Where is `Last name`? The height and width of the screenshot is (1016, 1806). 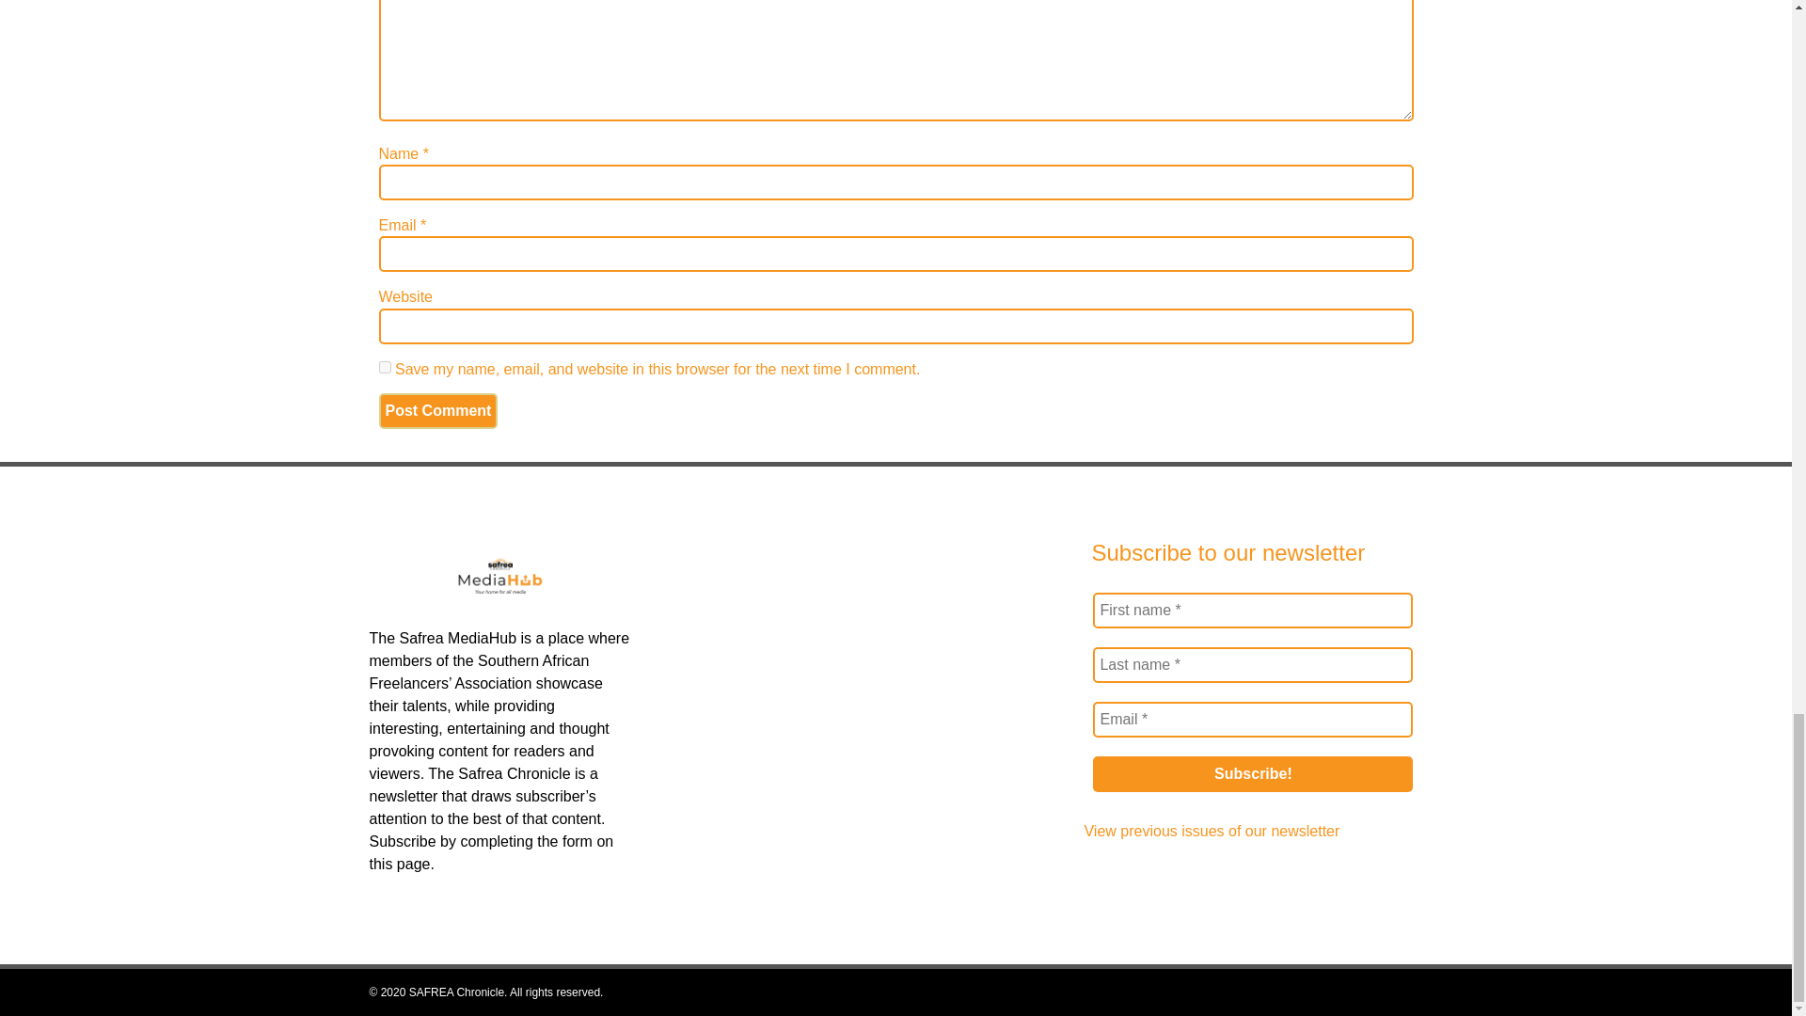 Last name is located at coordinates (1252, 664).